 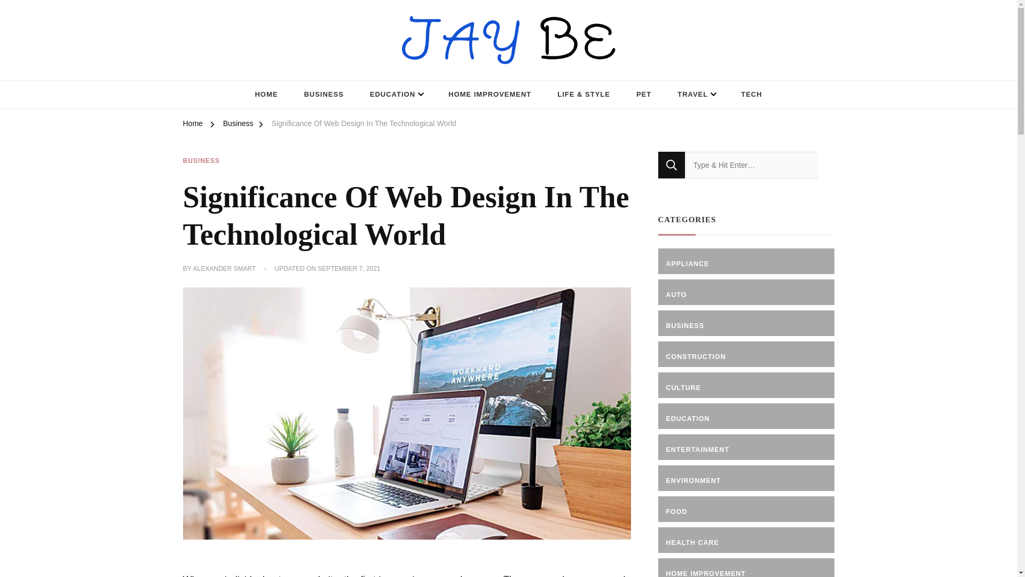 I want to click on Significance Of Web Design In The Technological World, so click(x=364, y=125).